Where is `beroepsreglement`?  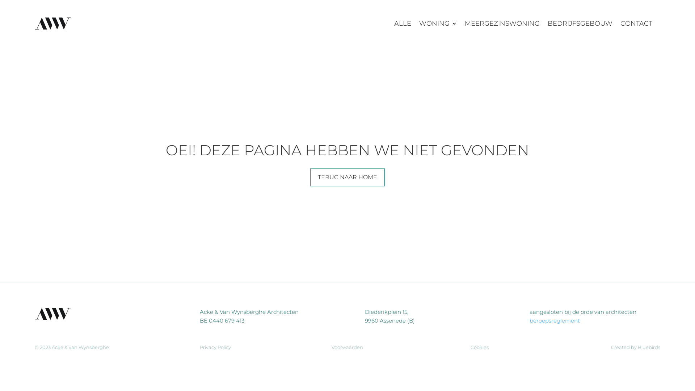 beroepsreglement is located at coordinates (555, 321).